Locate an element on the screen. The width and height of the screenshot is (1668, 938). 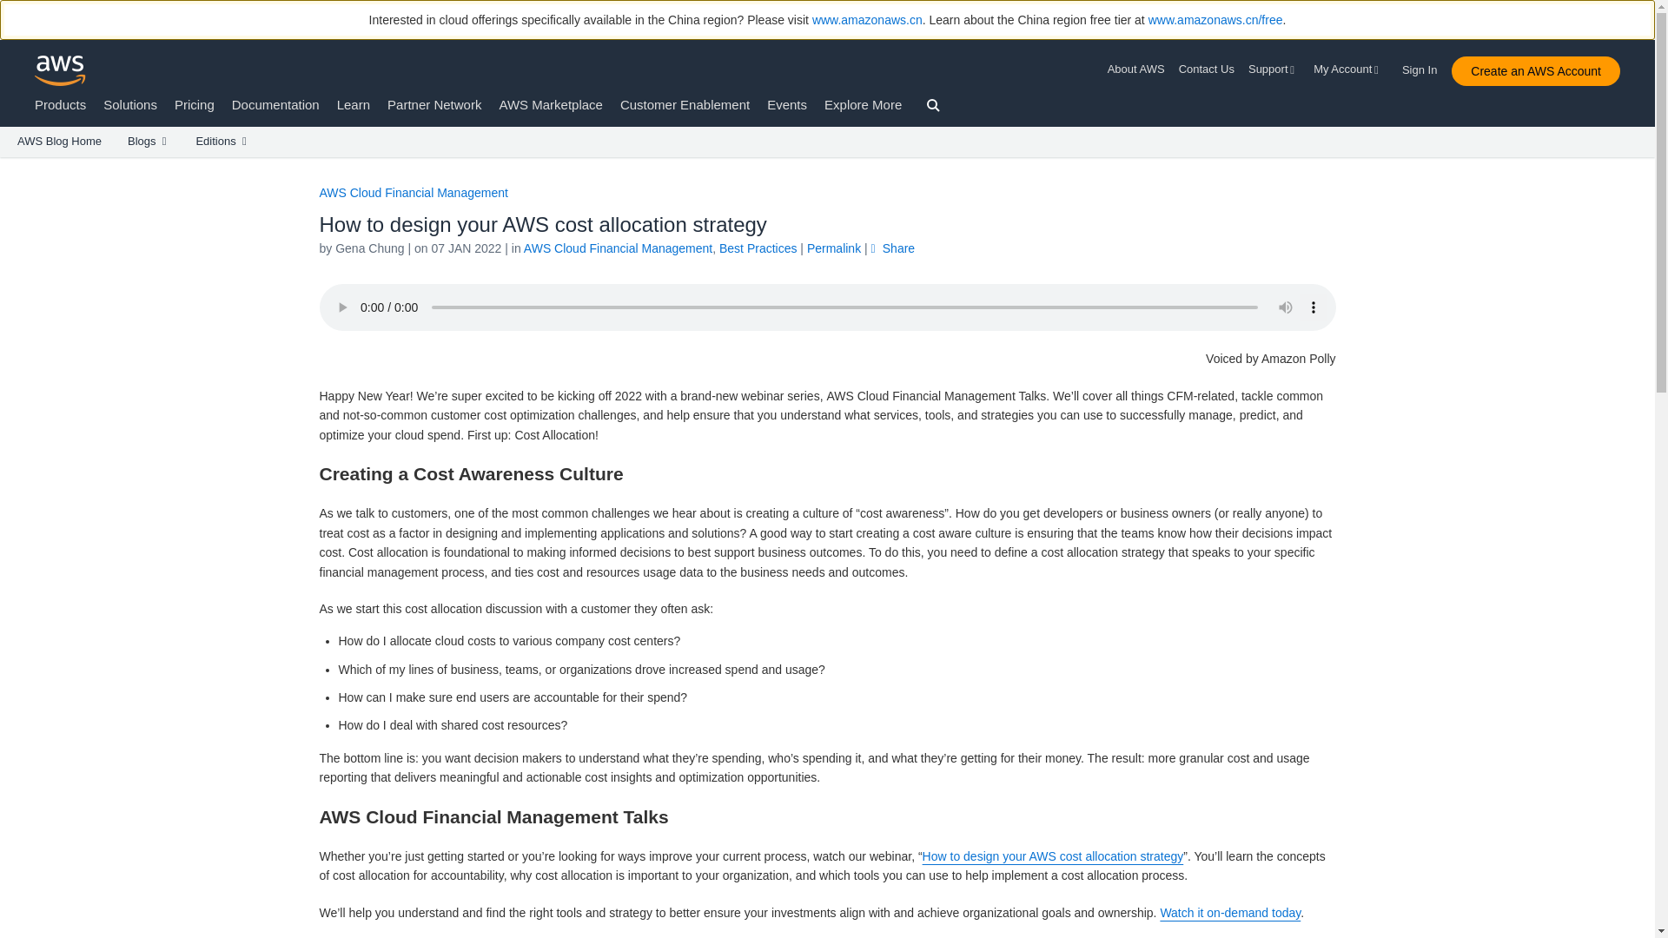
Skip to Main Content is located at coordinates (9, 165).